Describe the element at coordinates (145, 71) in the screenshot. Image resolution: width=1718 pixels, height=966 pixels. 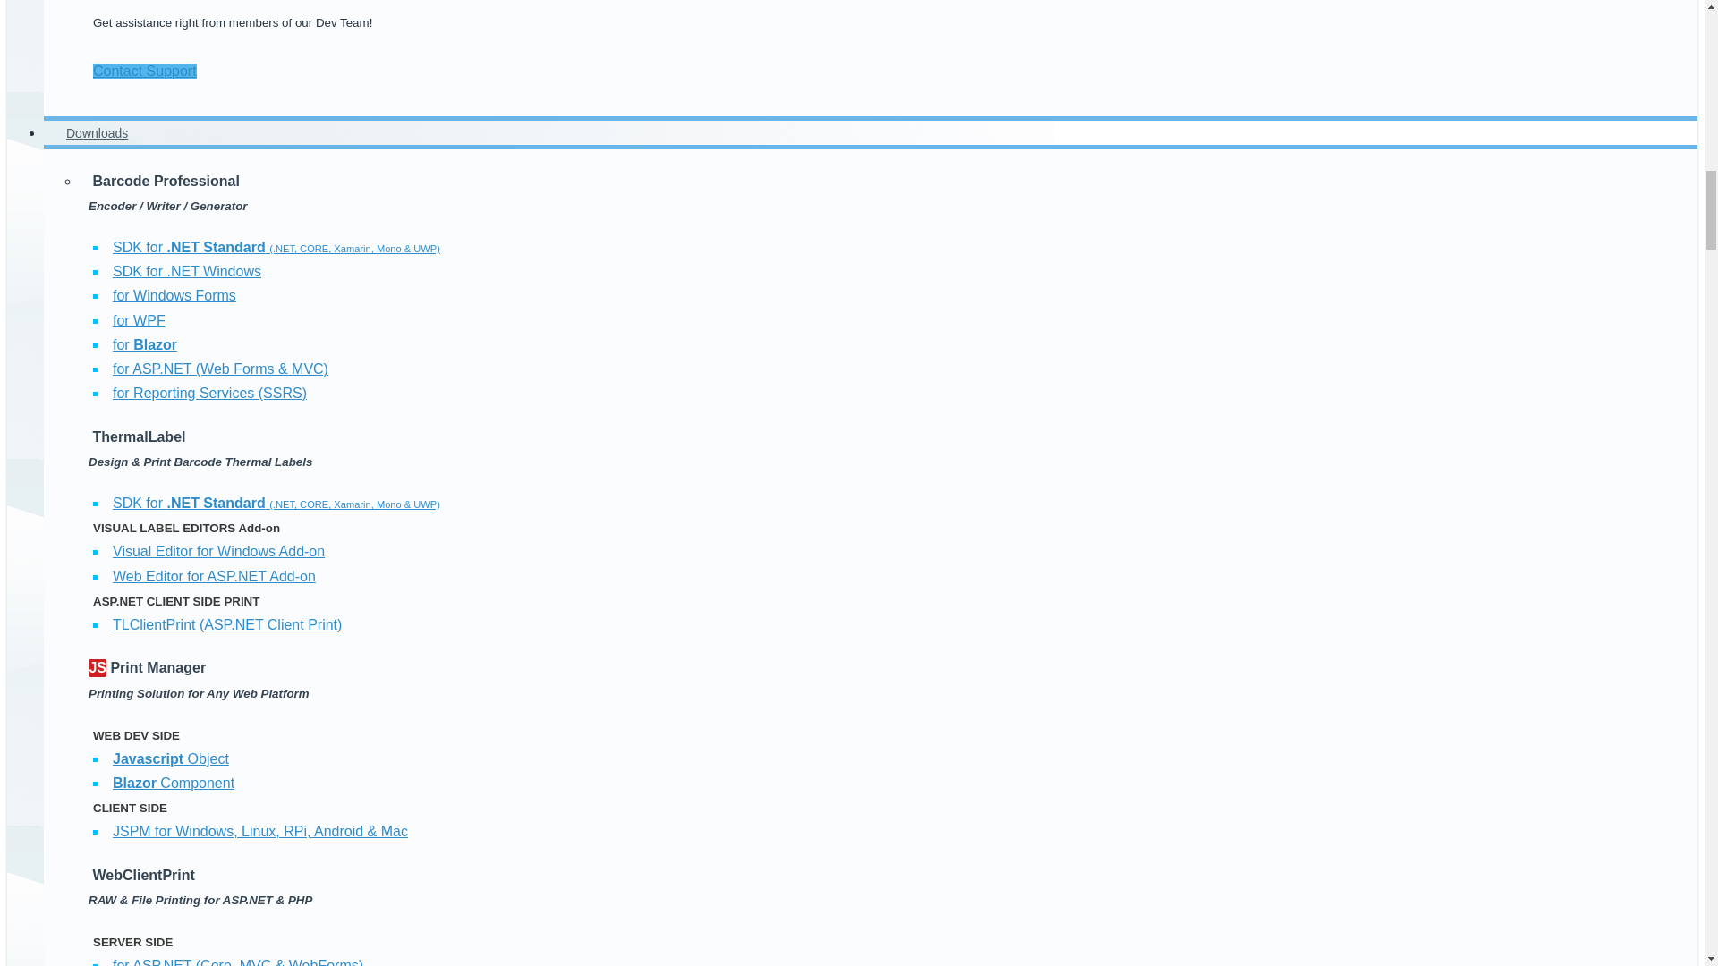
I see `Contact Support` at that location.